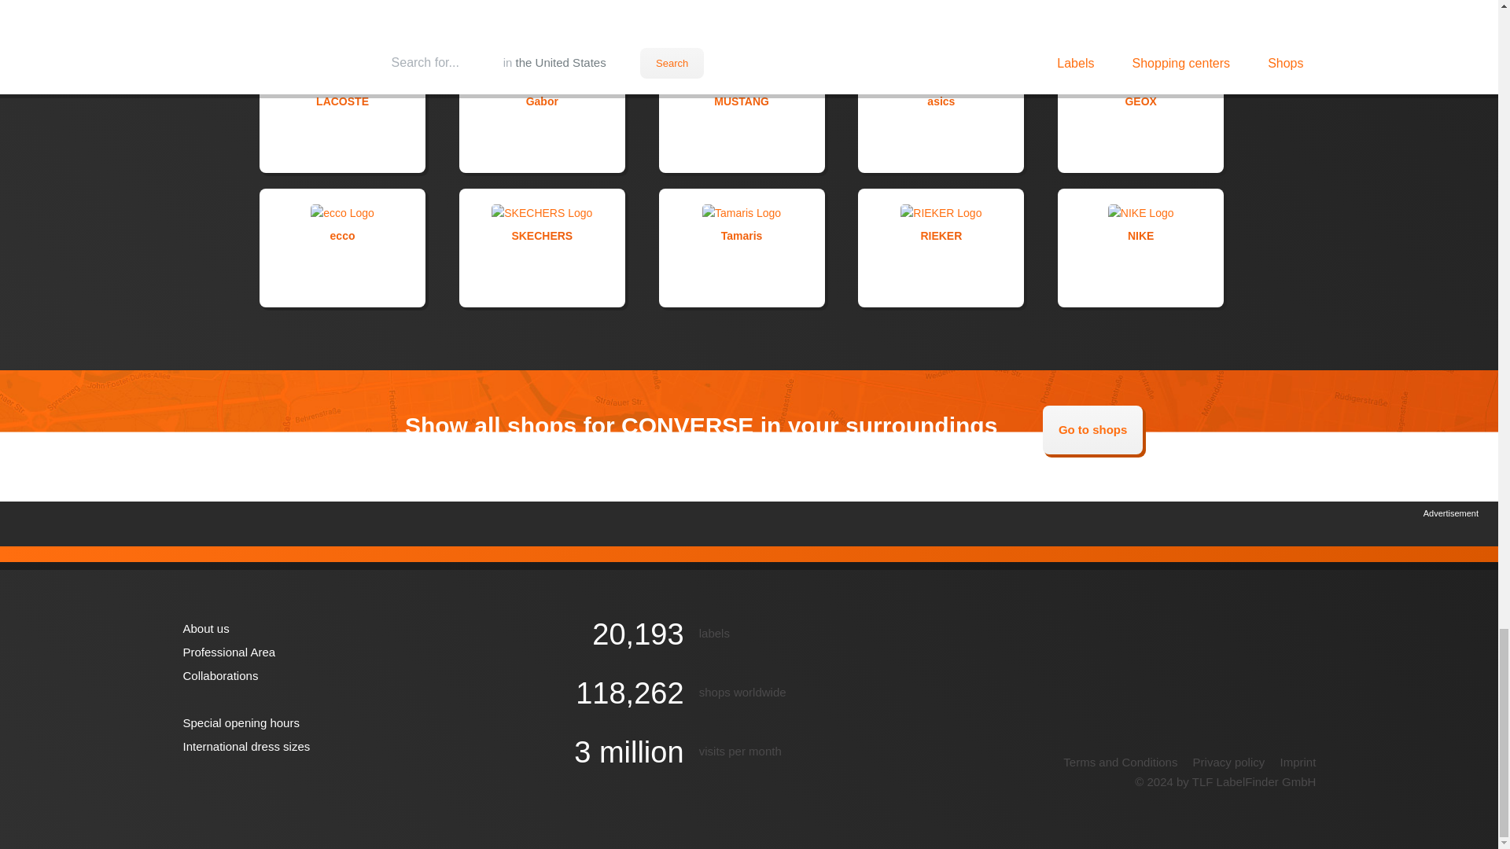  Describe the element at coordinates (941, 112) in the screenshot. I see `asics` at that location.